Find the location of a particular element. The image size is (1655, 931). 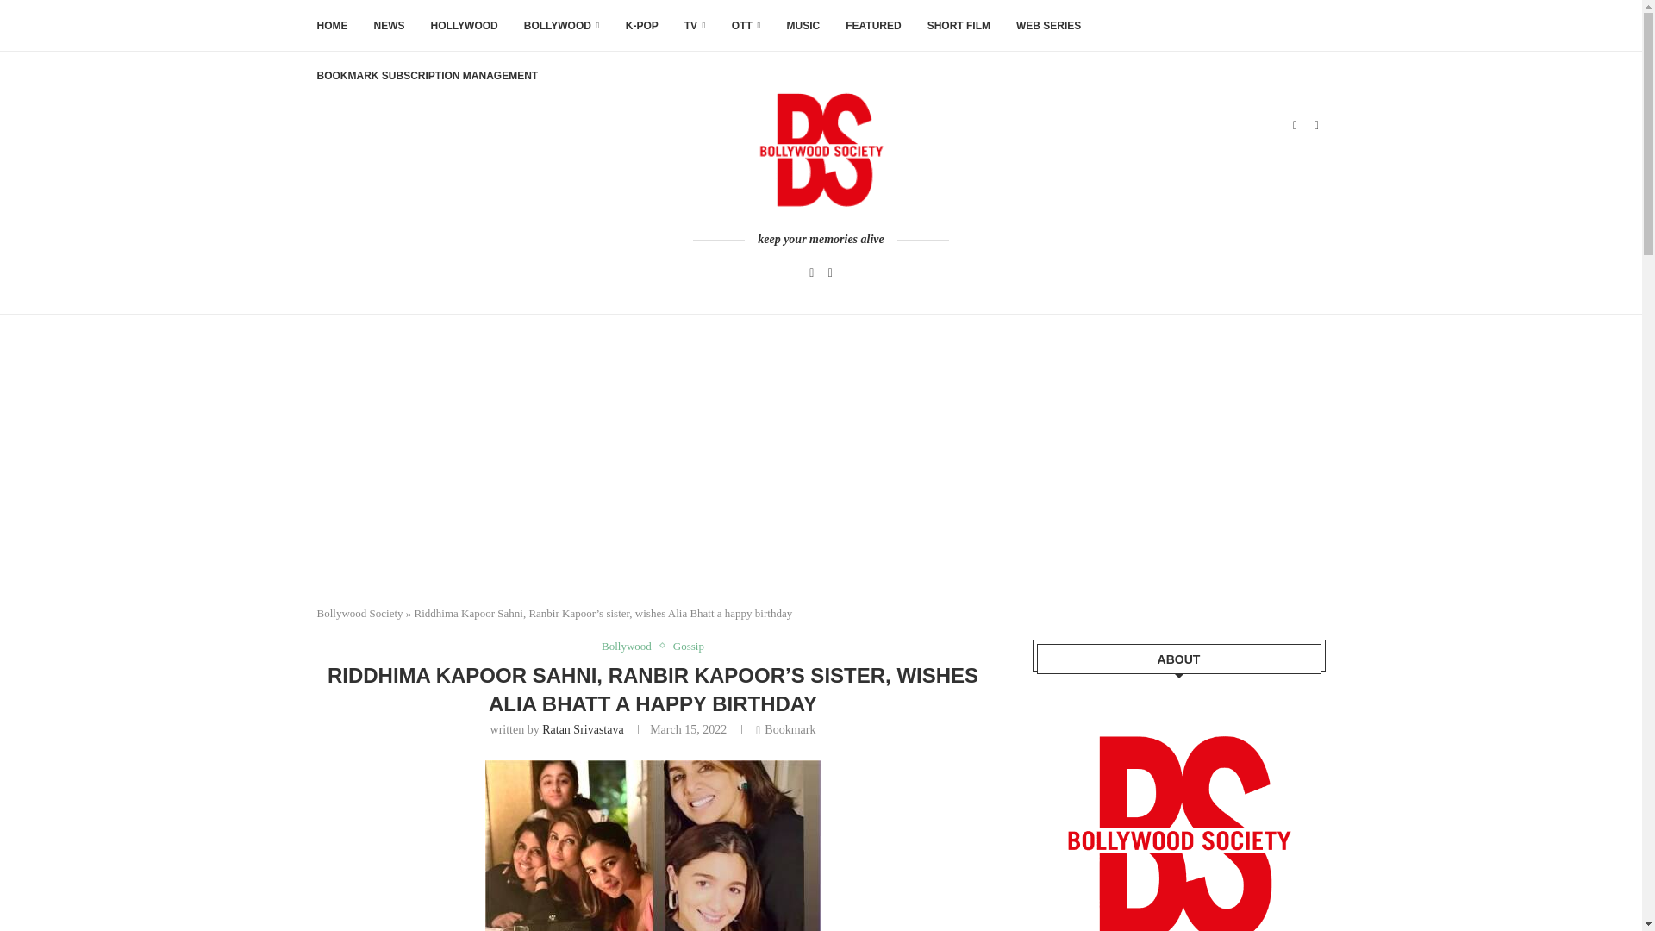

FEATURED is located at coordinates (872, 26).